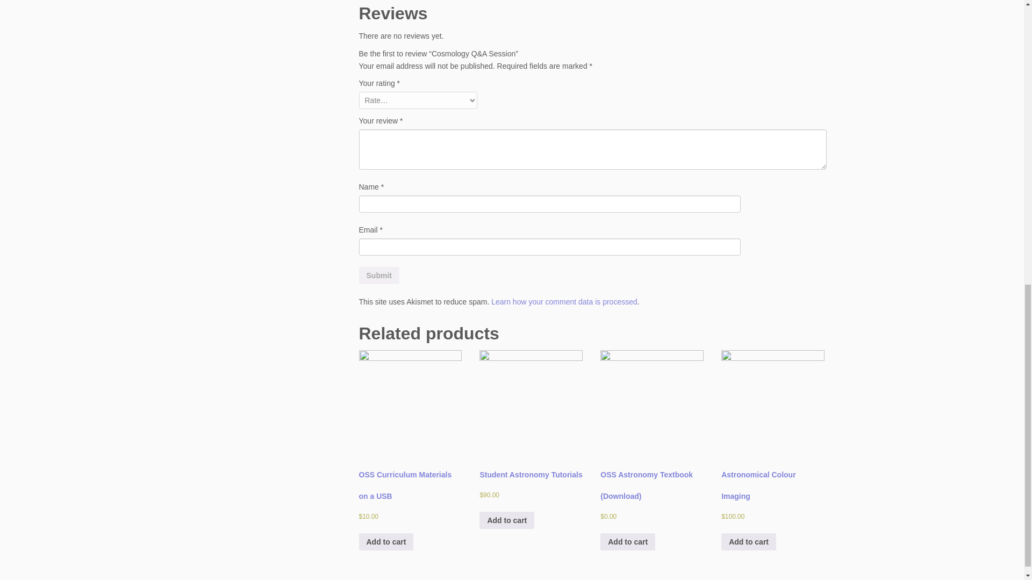 The width and height of the screenshot is (1032, 580). Describe the element at coordinates (379, 275) in the screenshot. I see `Submit` at that location.